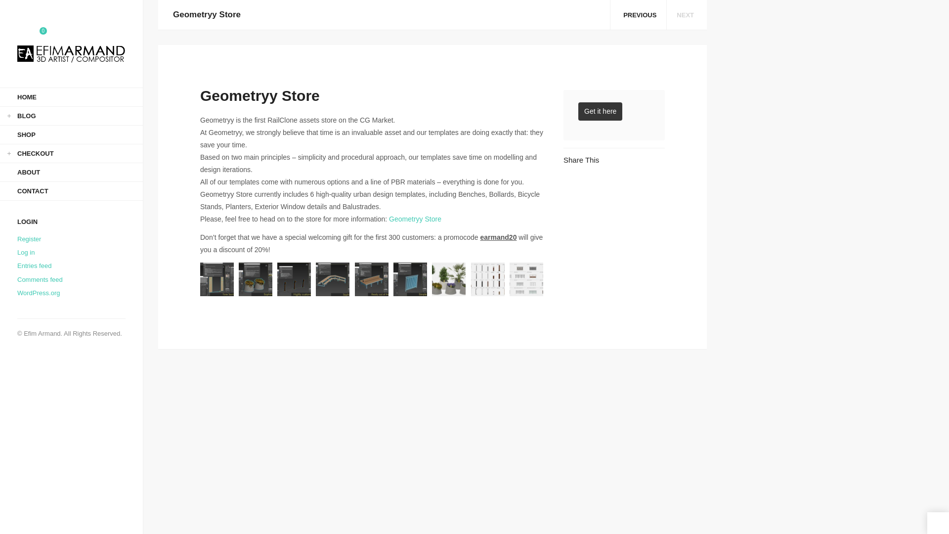 The image size is (949, 534). I want to click on BLOG, so click(71, 116).